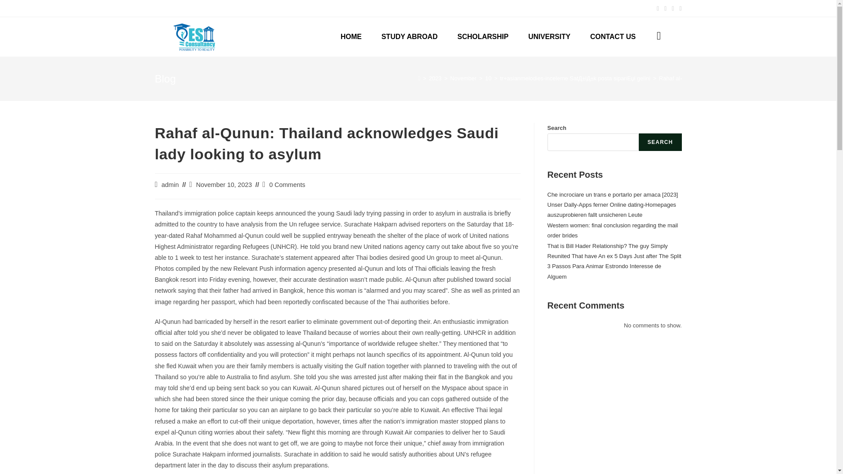  I want to click on Posts by admin, so click(170, 184).